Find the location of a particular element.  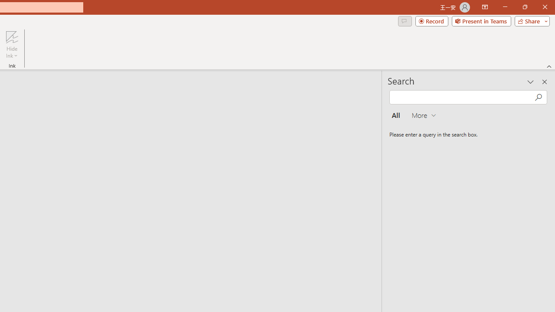

Share is located at coordinates (530, 21).